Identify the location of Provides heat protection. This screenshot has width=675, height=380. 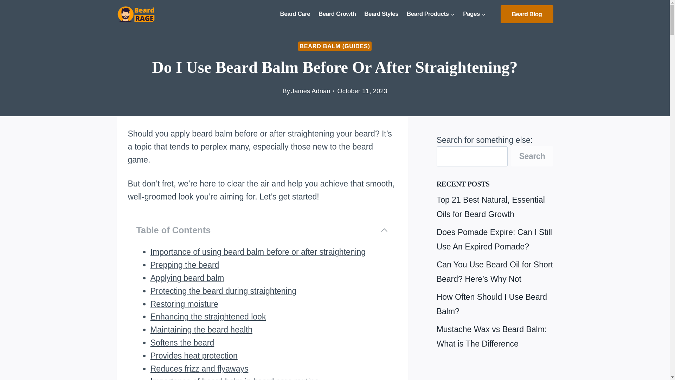
(194, 355).